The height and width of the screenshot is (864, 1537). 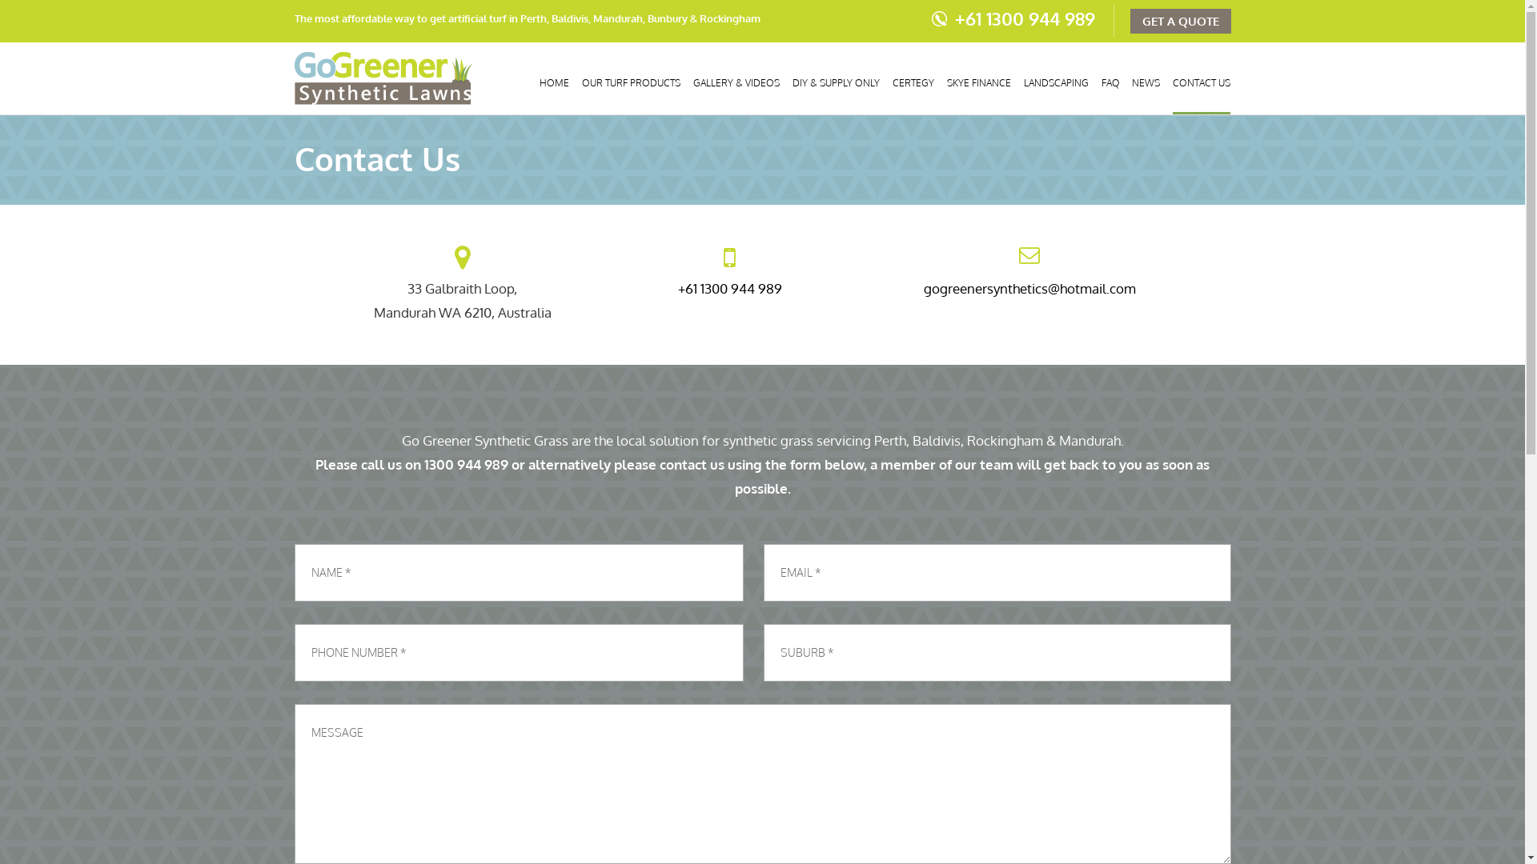 I want to click on GALLERY & VIDEOS, so click(x=736, y=90).